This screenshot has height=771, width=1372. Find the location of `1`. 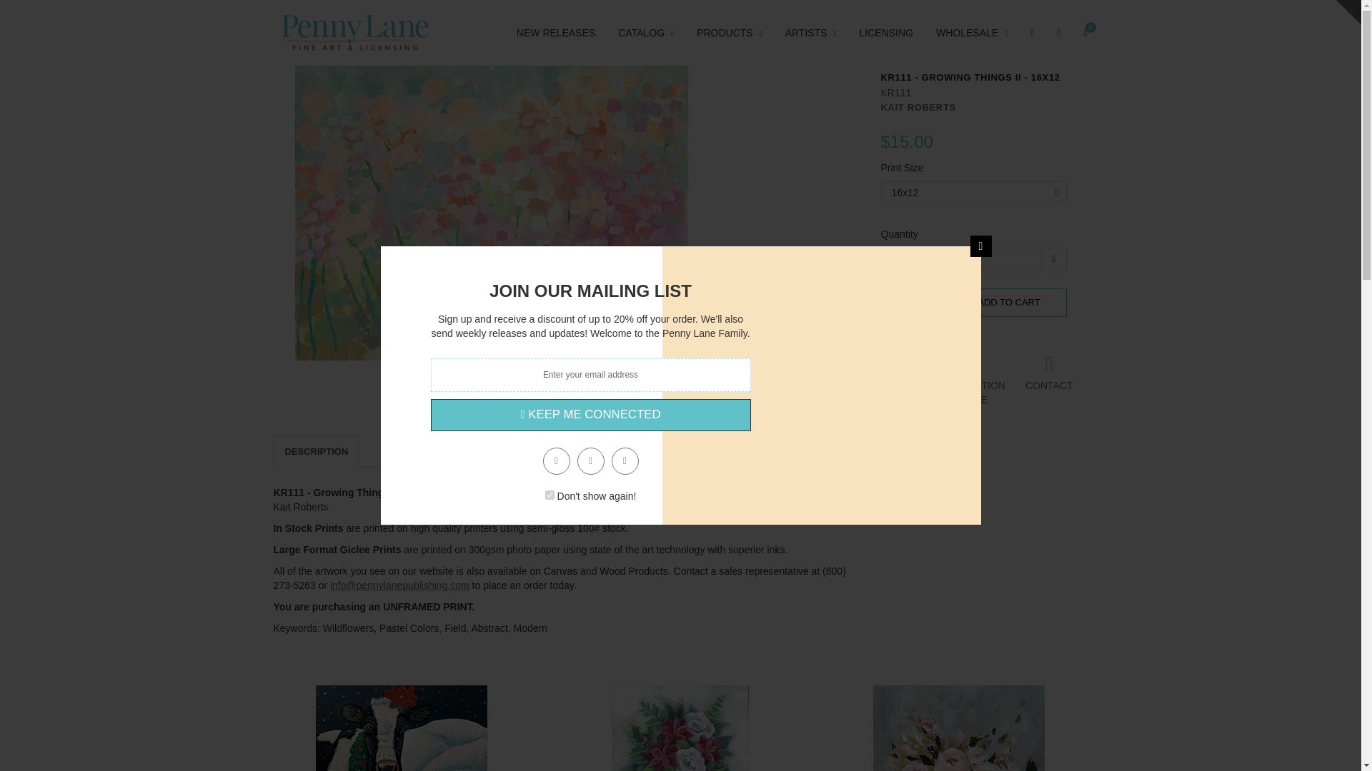

1 is located at coordinates (973, 258).